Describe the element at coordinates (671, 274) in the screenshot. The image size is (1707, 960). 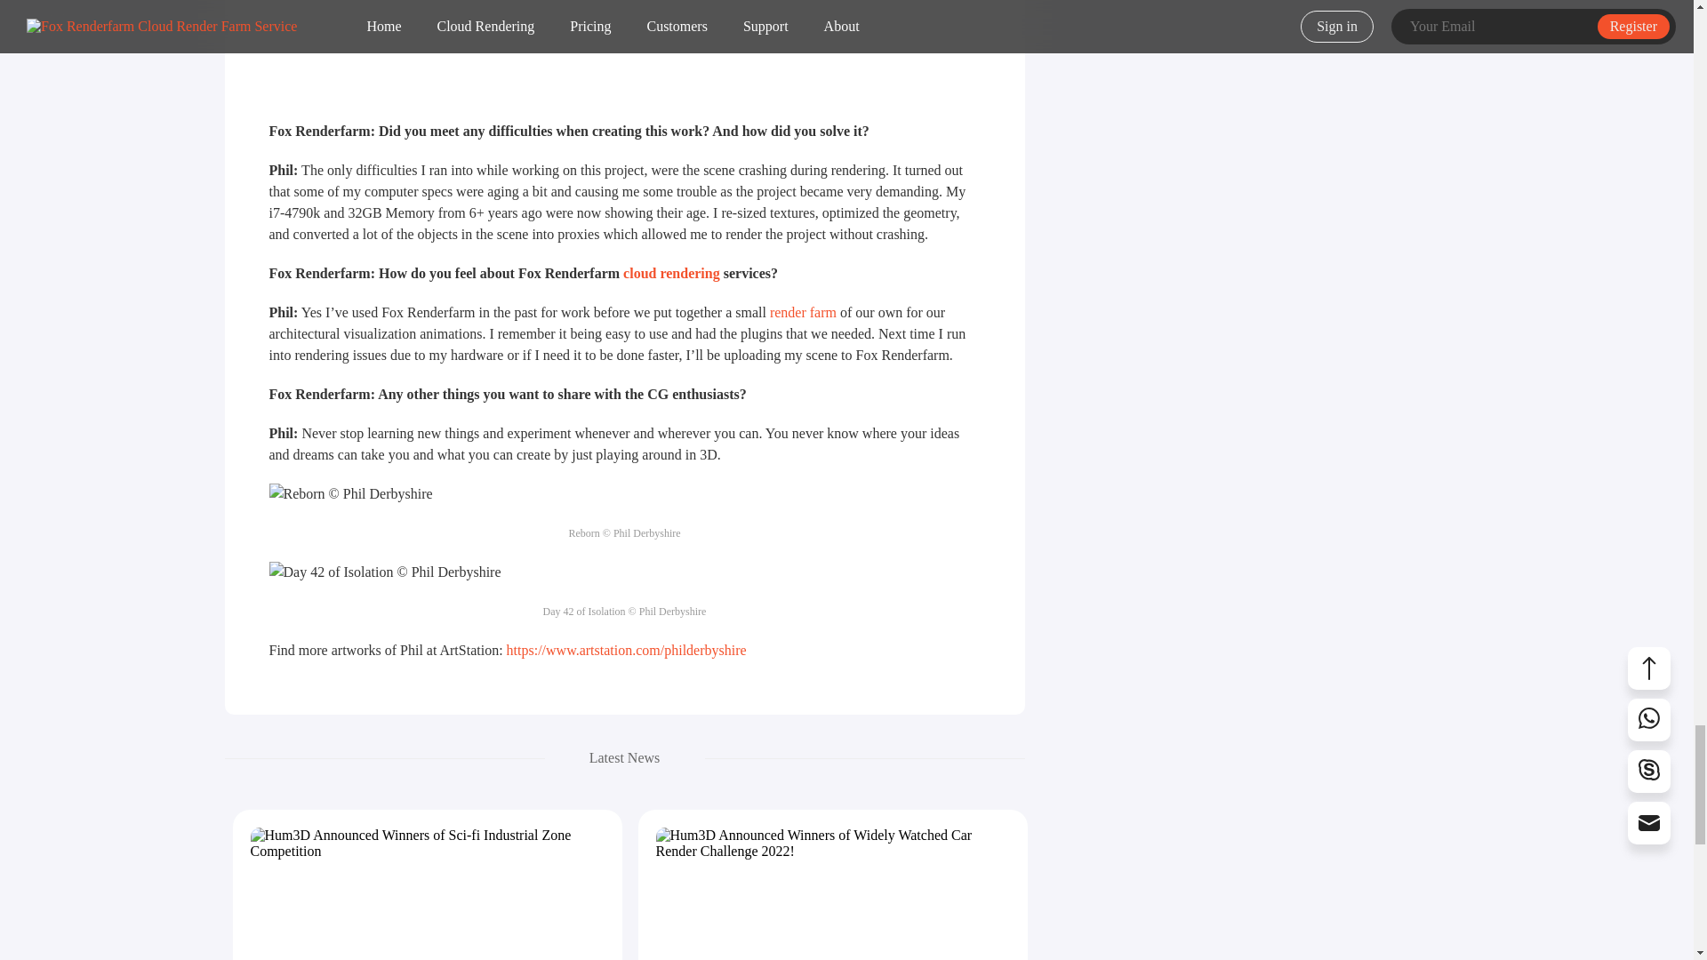
I see `cloud rendering` at that location.